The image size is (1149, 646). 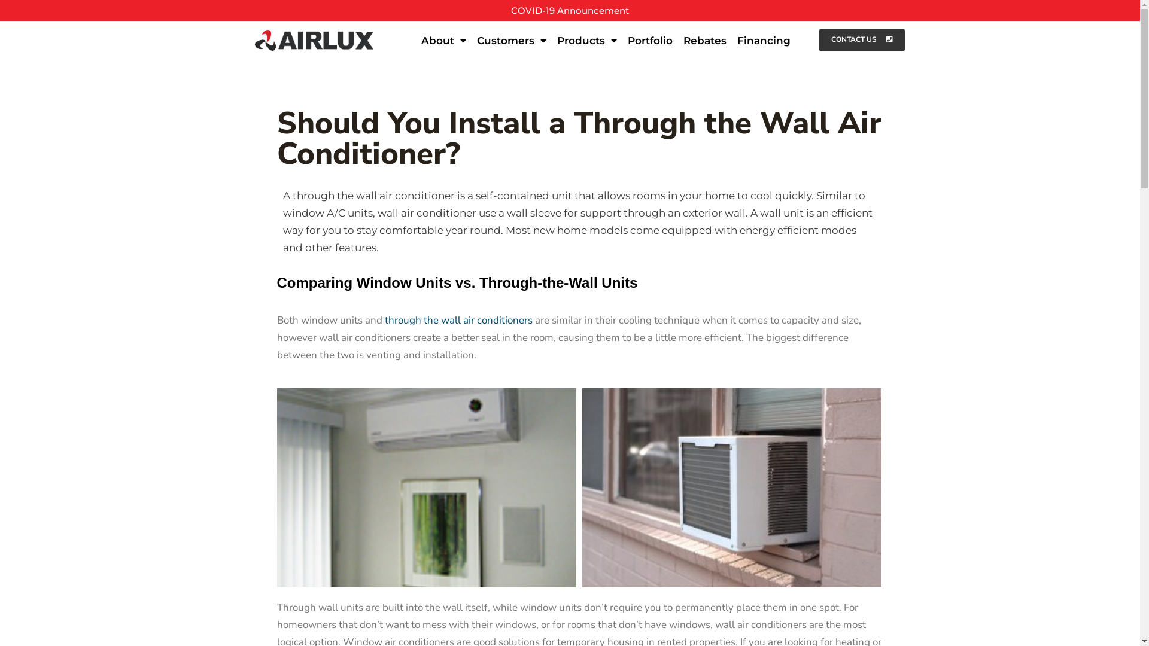 I want to click on Products, so click(x=587, y=41).